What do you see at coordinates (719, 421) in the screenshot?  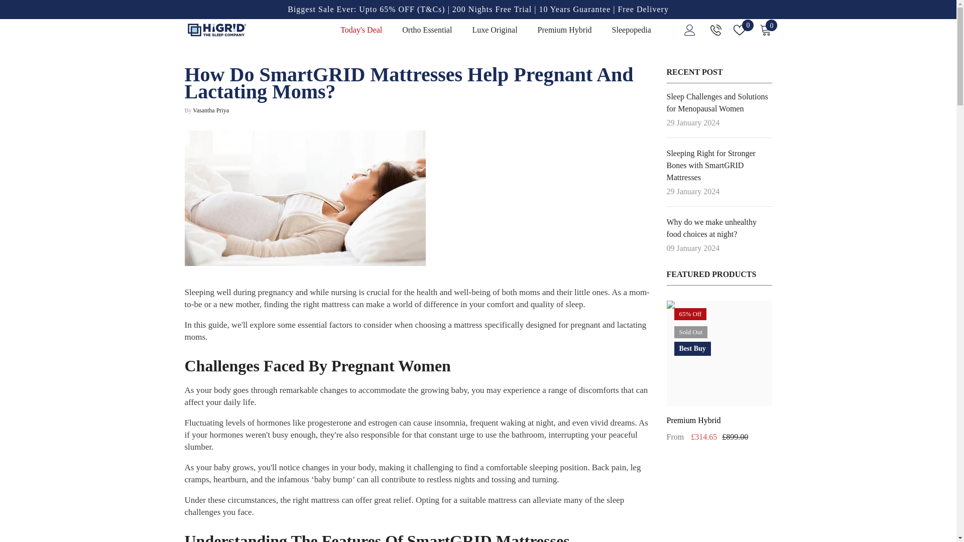 I see `Premium Hybrid` at bounding box center [719, 421].